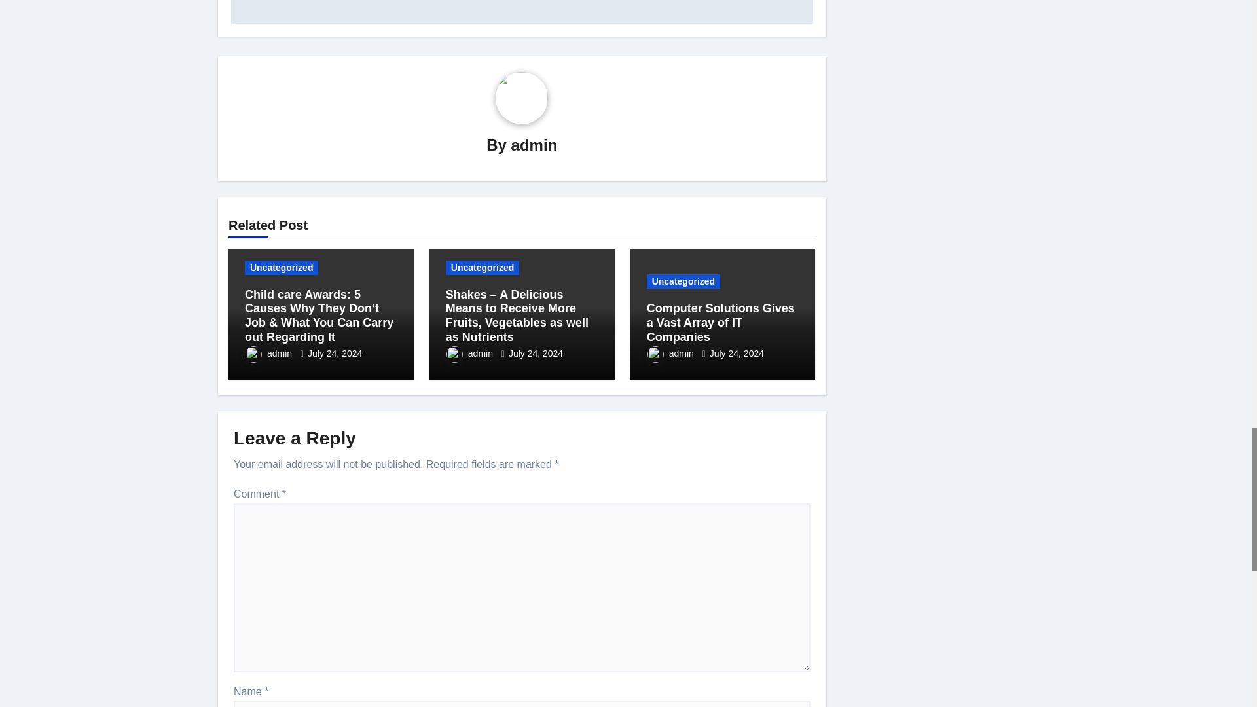 The width and height of the screenshot is (1257, 707). Describe the element at coordinates (534, 145) in the screenshot. I see `admin` at that location.